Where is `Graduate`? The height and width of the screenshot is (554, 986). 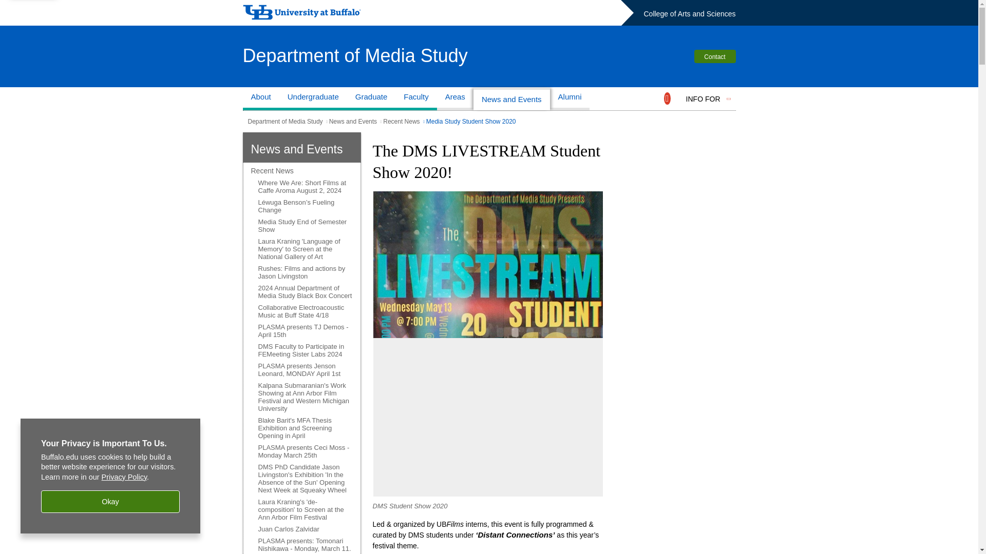 Graduate is located at coordinates (371, 98).